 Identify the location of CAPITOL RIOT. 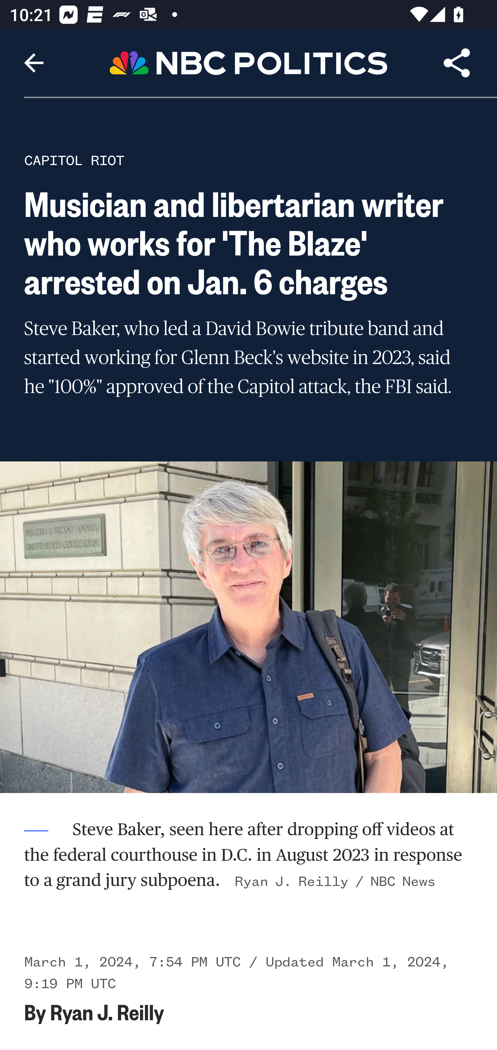
(74, 160).